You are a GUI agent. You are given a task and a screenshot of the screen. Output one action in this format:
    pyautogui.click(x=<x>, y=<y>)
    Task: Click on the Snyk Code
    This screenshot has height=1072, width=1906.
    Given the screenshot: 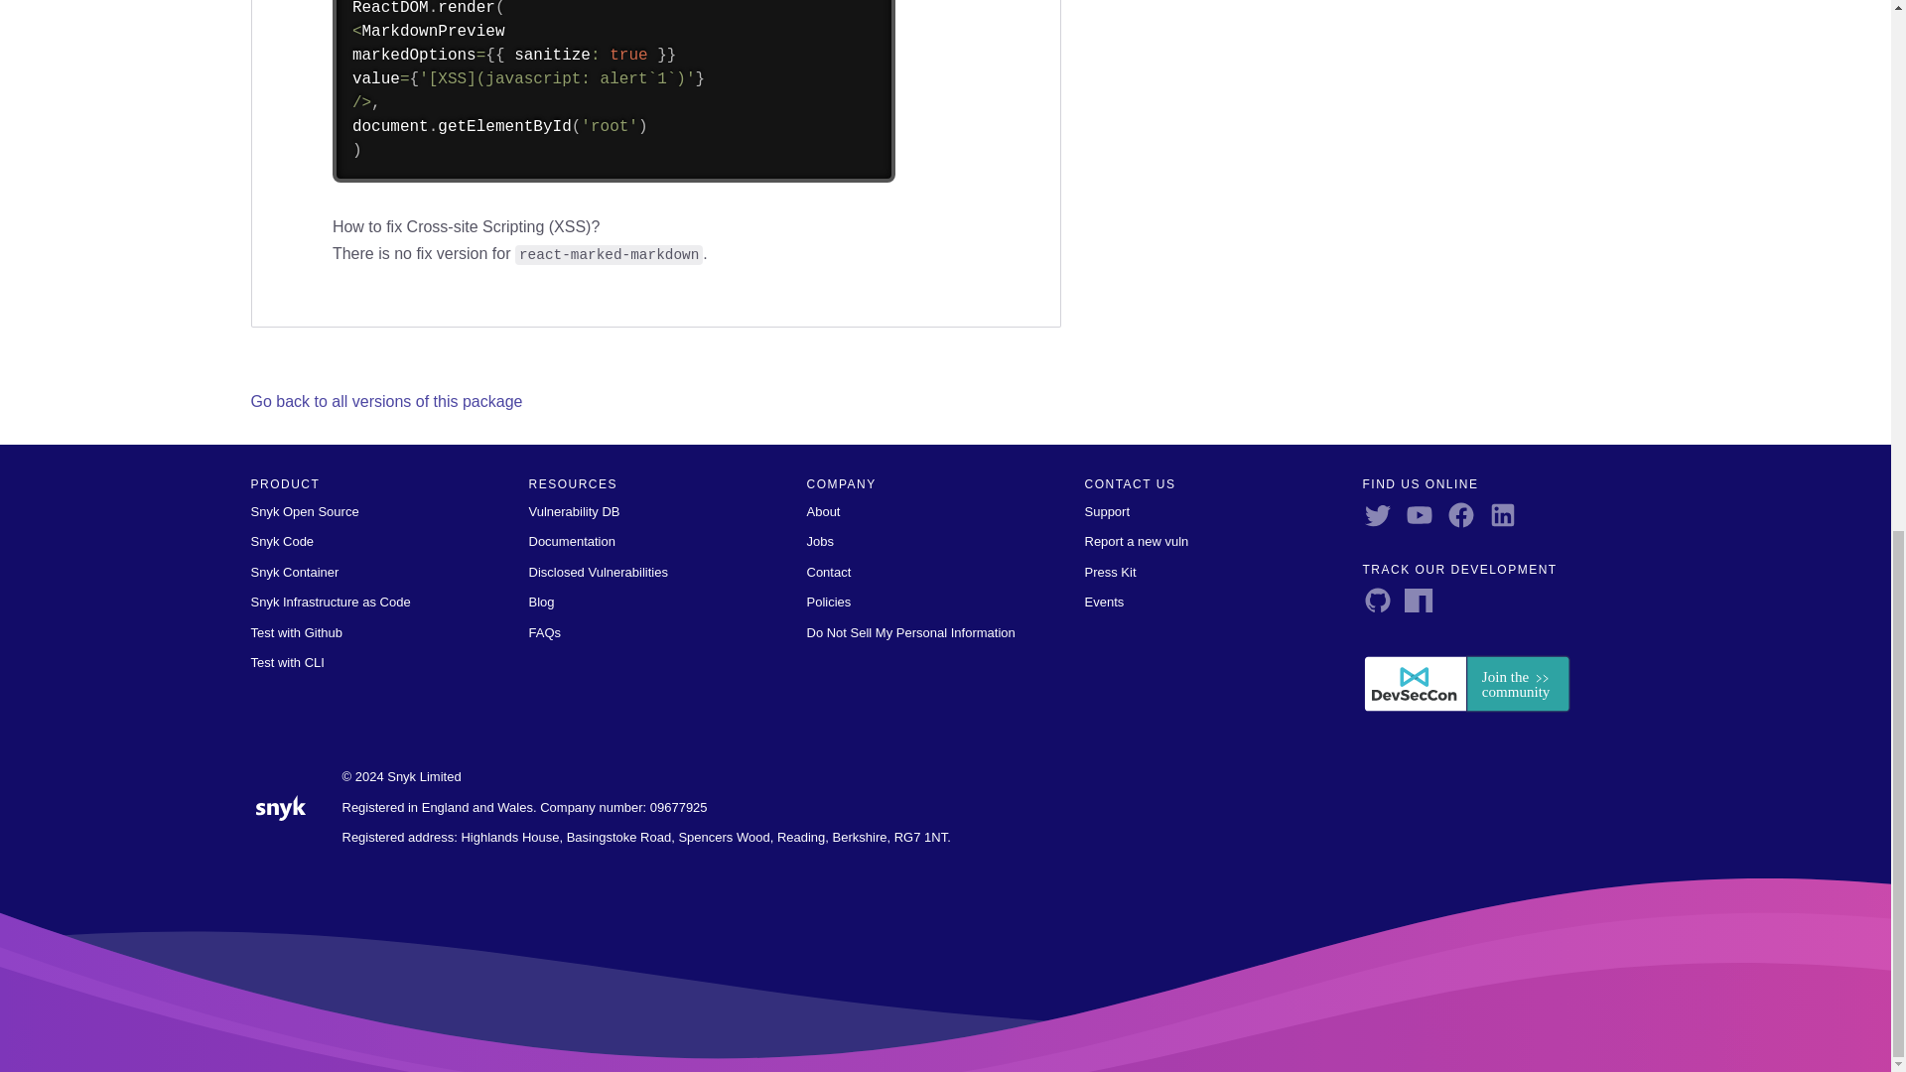 What is the action you would take?
    pyautogui.click(x=282, y=540)
    